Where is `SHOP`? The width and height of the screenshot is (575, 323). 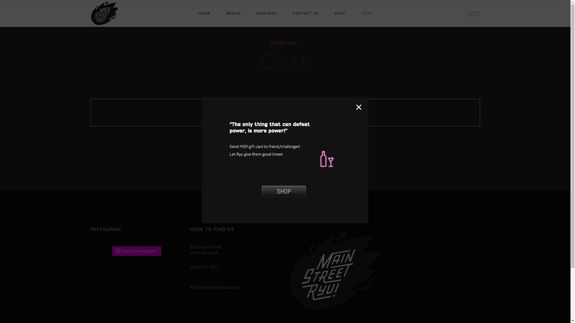 SHOP is located at coordinates (340, 13).